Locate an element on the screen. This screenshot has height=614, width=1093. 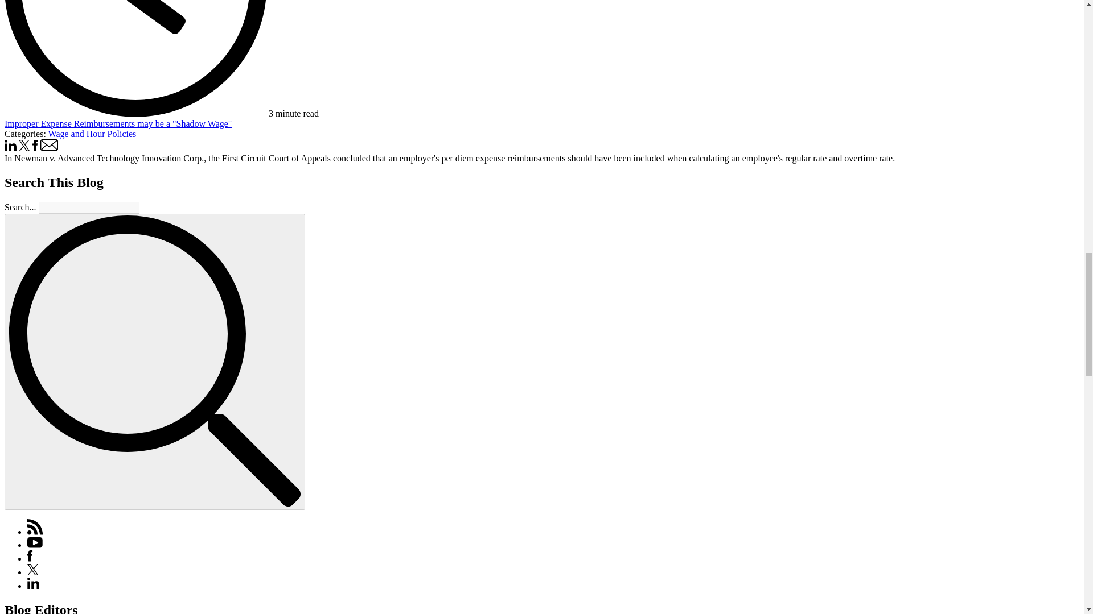
Wage and Hour Policies is located at coordinates (92, 134).